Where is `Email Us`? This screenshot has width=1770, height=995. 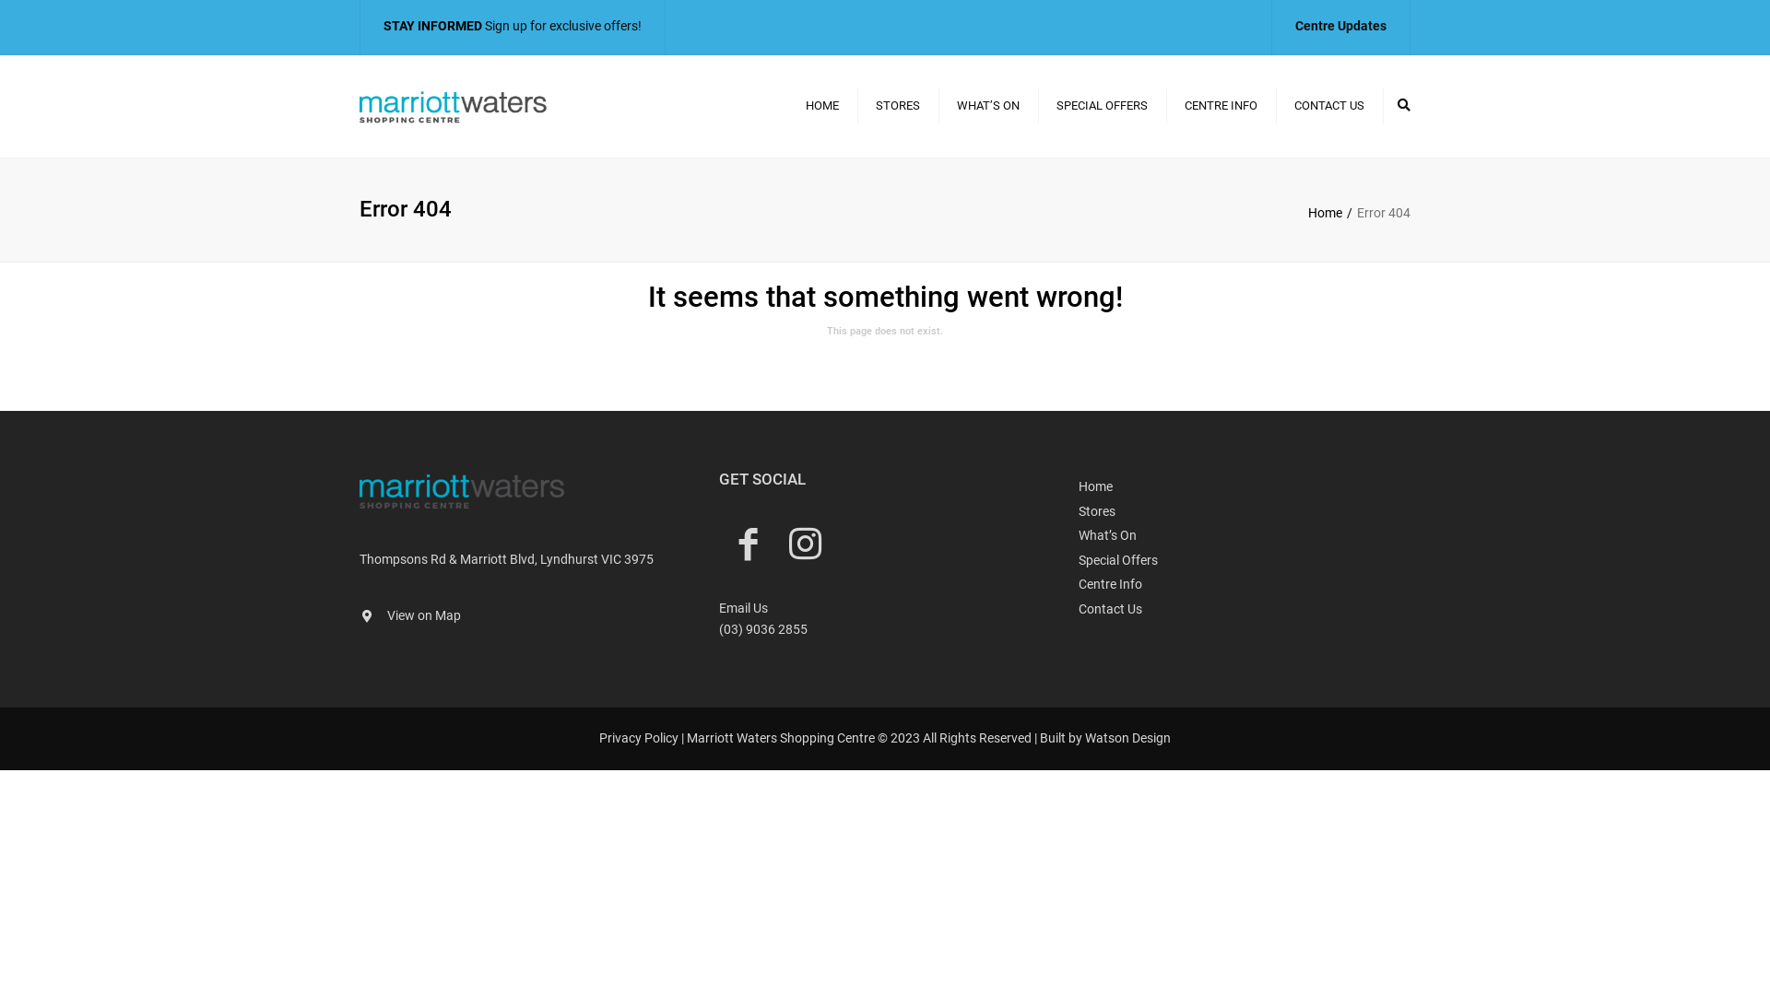 Email Us is located at coordinates (743, 608).